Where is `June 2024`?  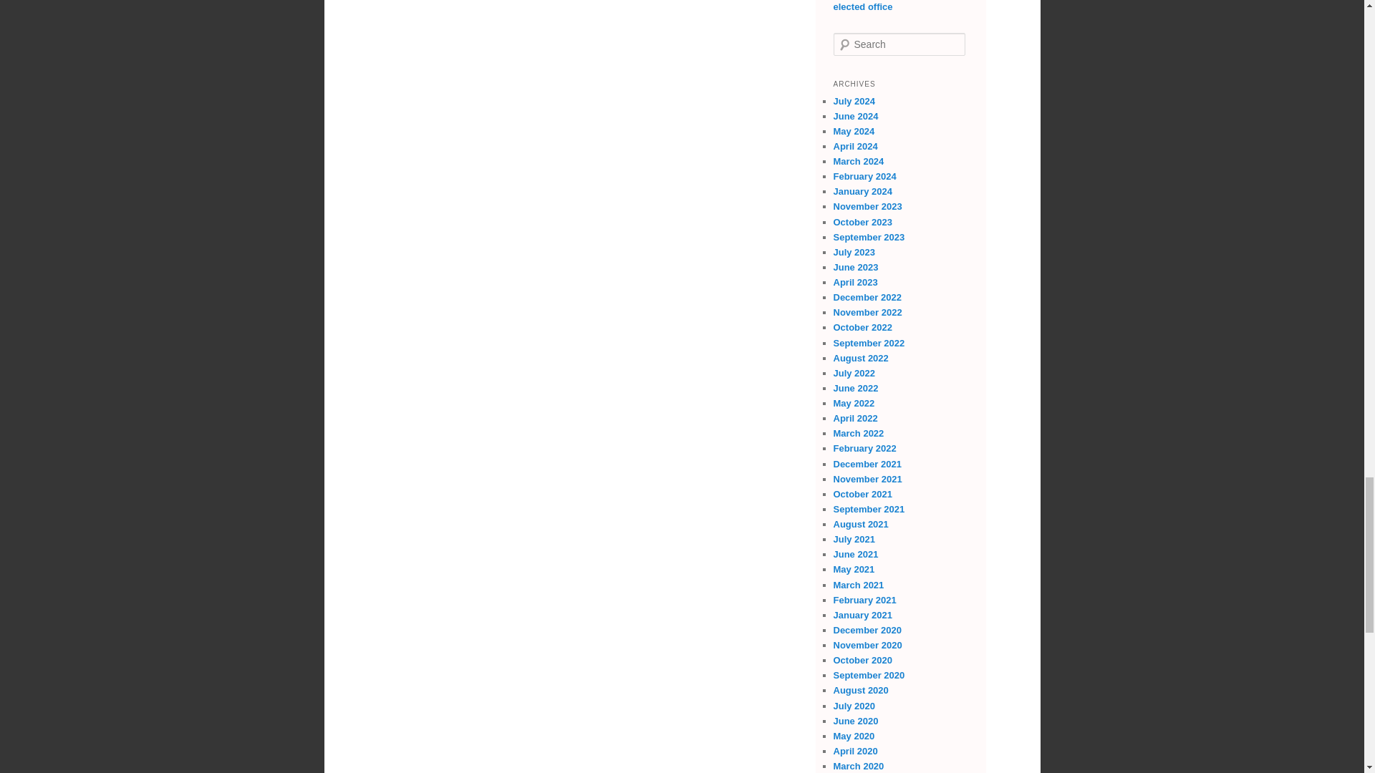 June 2024 is located at coordinates (855, 116).